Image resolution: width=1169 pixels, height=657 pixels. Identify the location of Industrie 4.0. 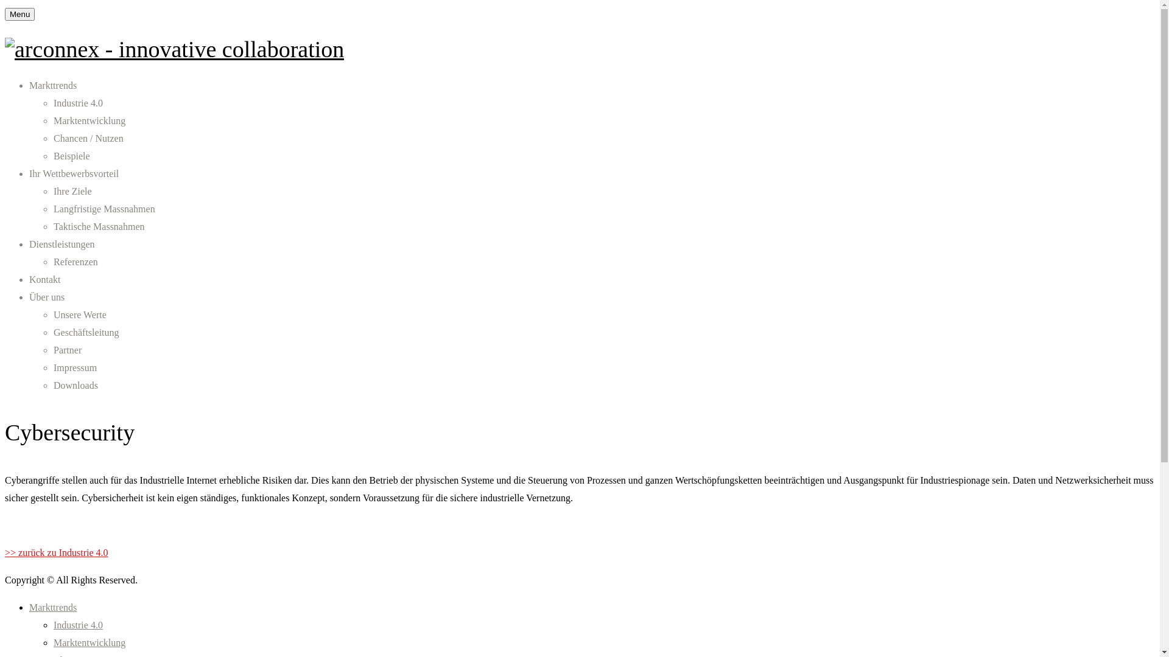
(78, 625).